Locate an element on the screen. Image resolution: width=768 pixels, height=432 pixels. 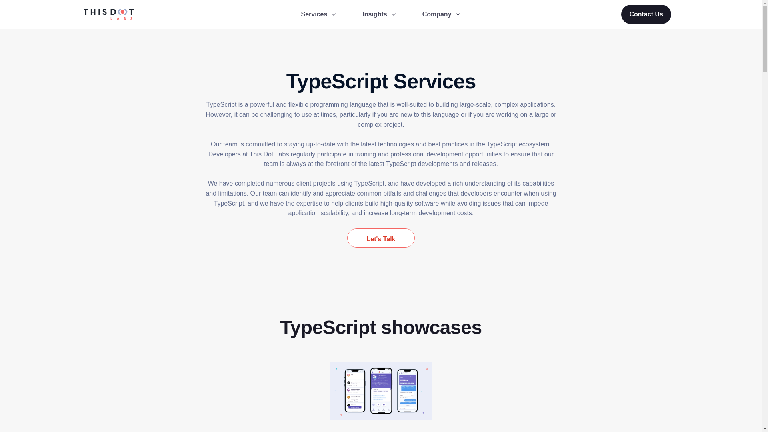
Let's Talk is located at coordinates (381, 238).